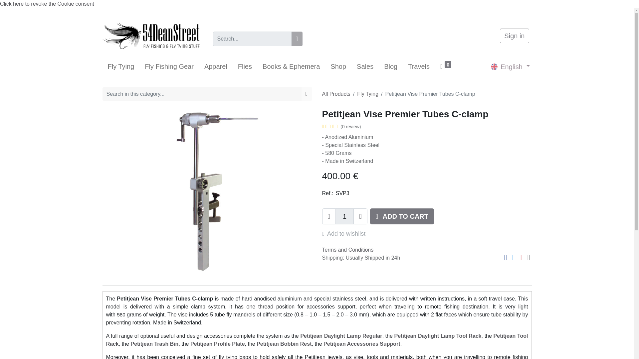 This screenshot has height=359, width=639. Describe the element at coordinates (419, 66) in the screenshot. I see `Travels` at that location.